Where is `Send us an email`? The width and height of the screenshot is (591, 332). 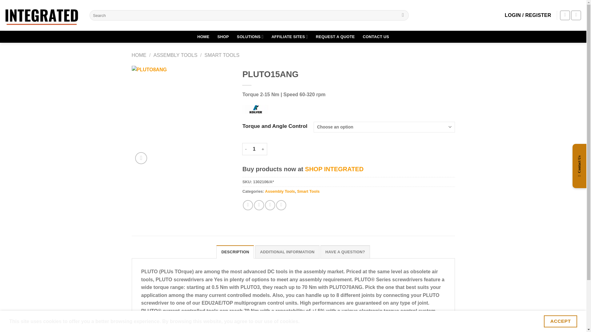
Send us an email is located at coordinates (565, 15).